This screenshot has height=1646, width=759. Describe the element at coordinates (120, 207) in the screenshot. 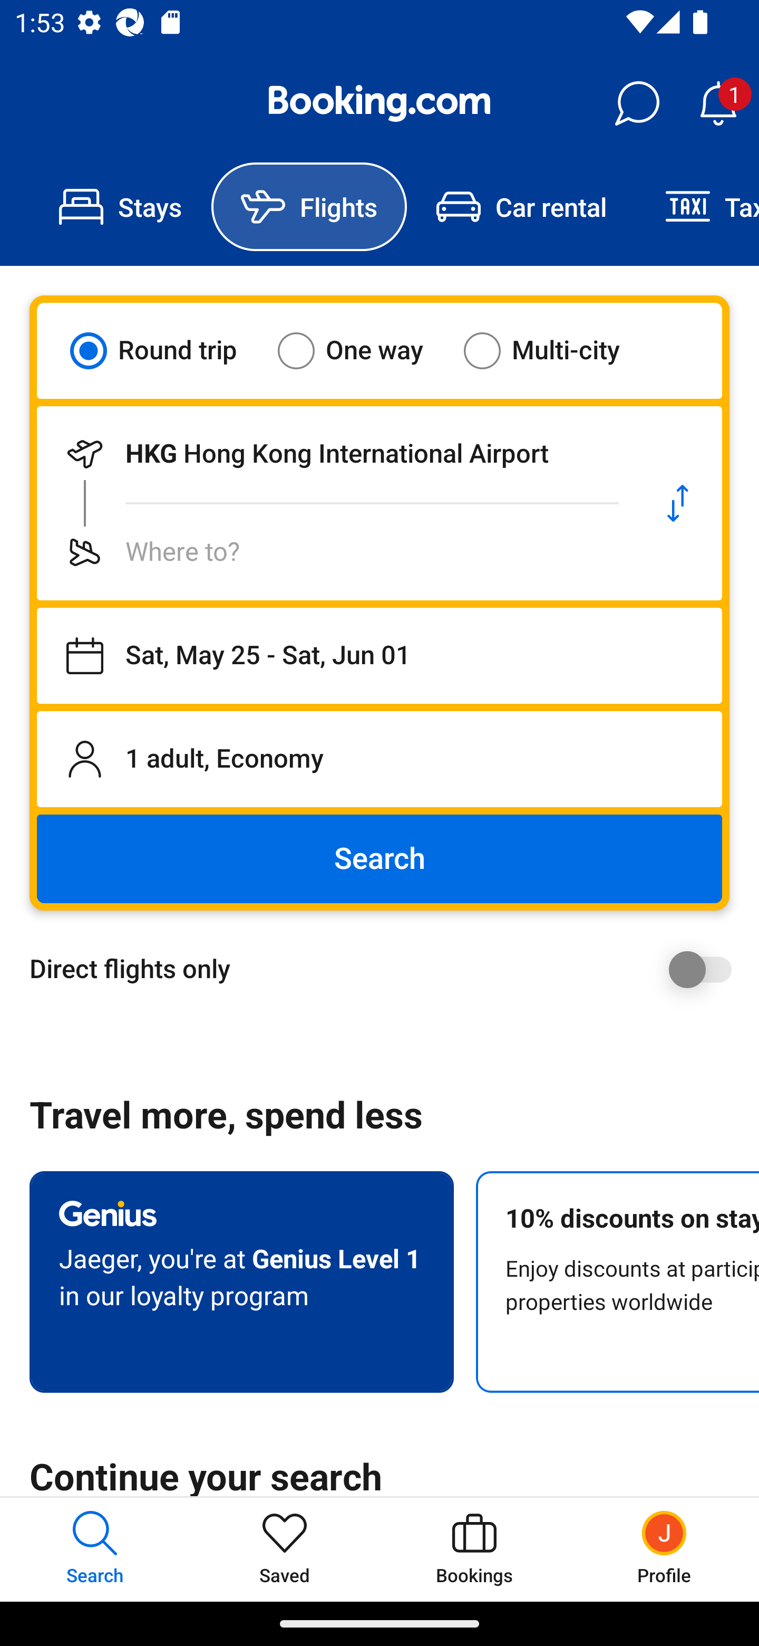

I see `Stays` at that location.